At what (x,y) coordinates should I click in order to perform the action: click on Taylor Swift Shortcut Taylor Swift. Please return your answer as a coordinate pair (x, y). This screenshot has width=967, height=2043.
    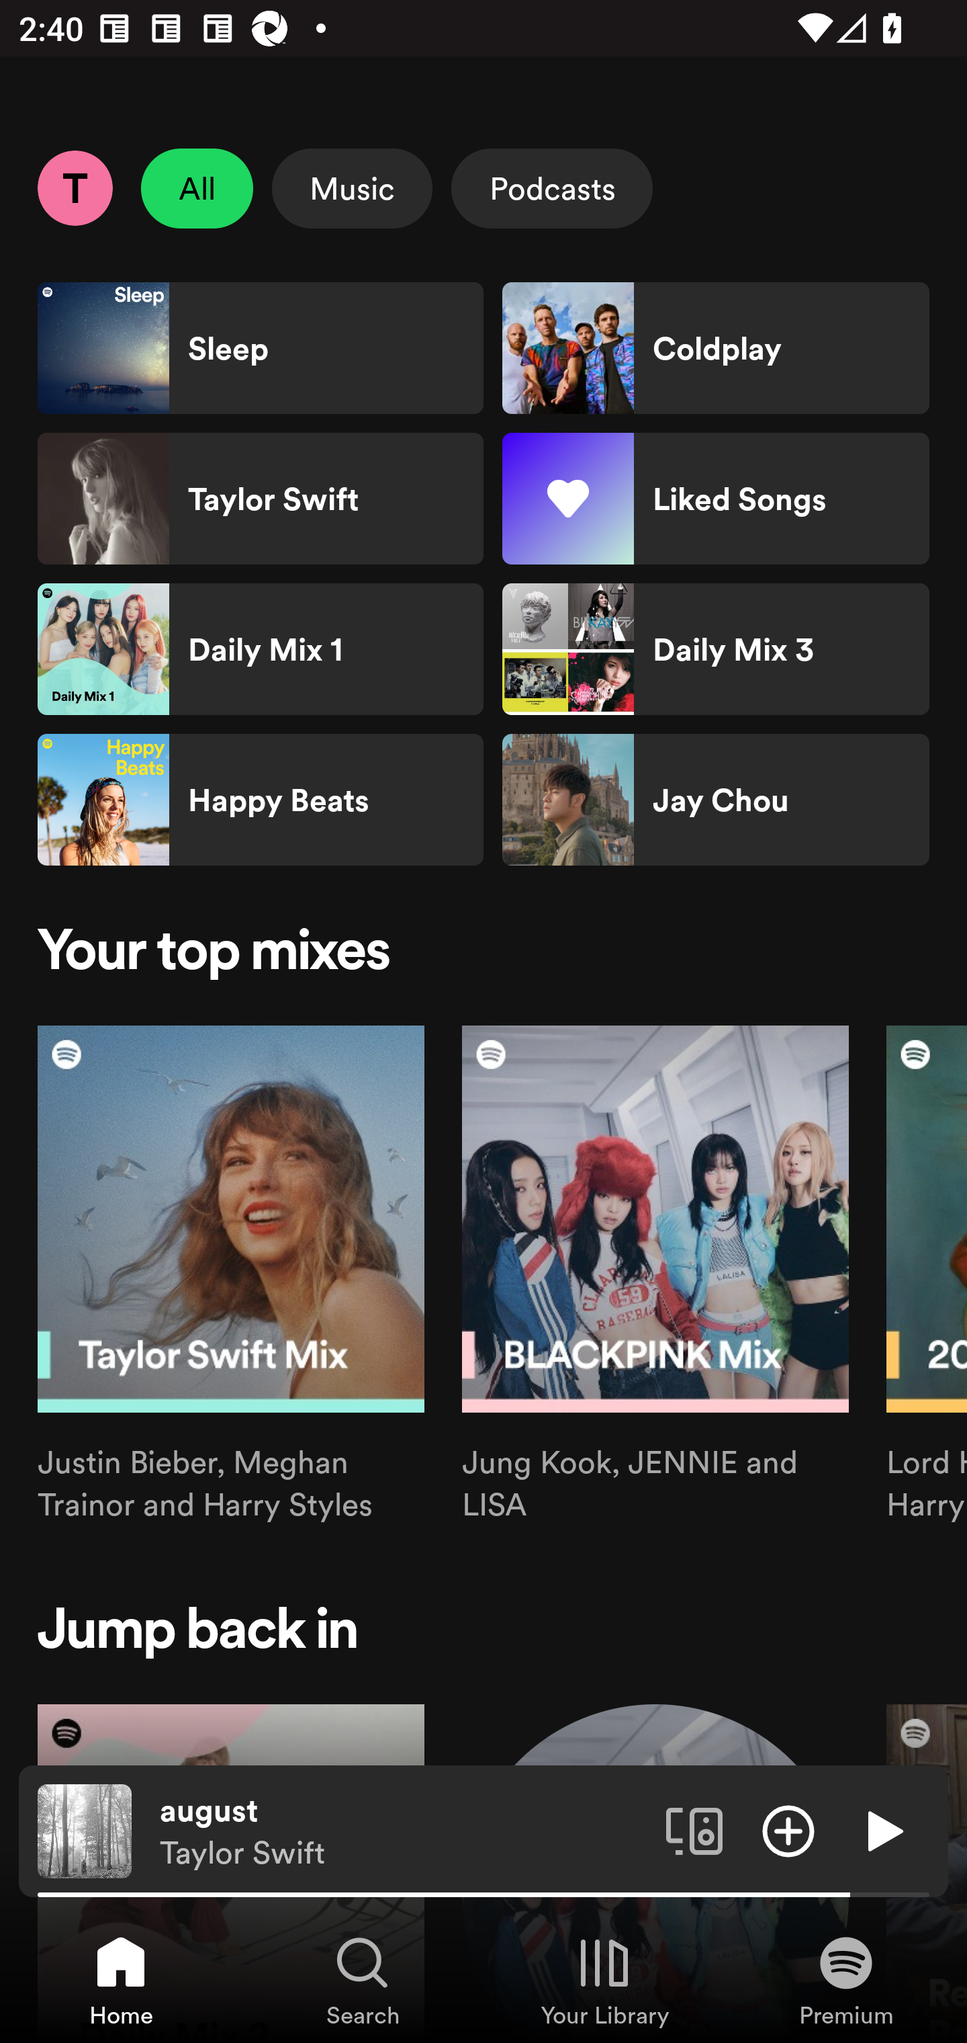
    Looking at the image, I should click on (261, 499).